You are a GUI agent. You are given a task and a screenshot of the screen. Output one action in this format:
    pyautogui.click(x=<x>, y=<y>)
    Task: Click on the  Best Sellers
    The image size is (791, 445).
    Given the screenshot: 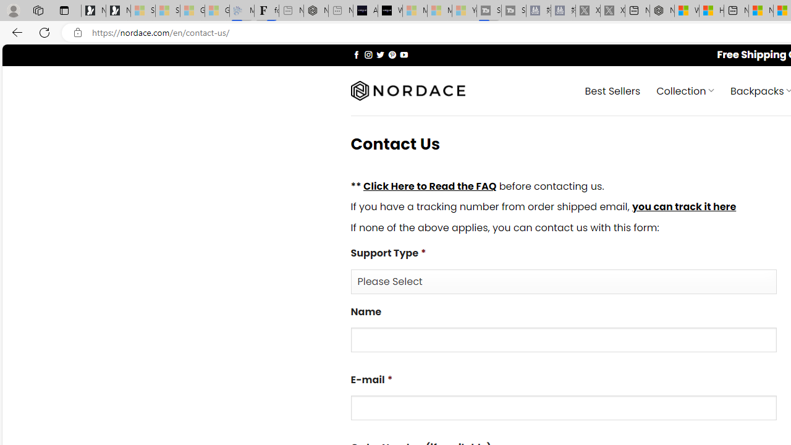 What is the action you would take?
    pyautogui.click(x=612, y=90)
    